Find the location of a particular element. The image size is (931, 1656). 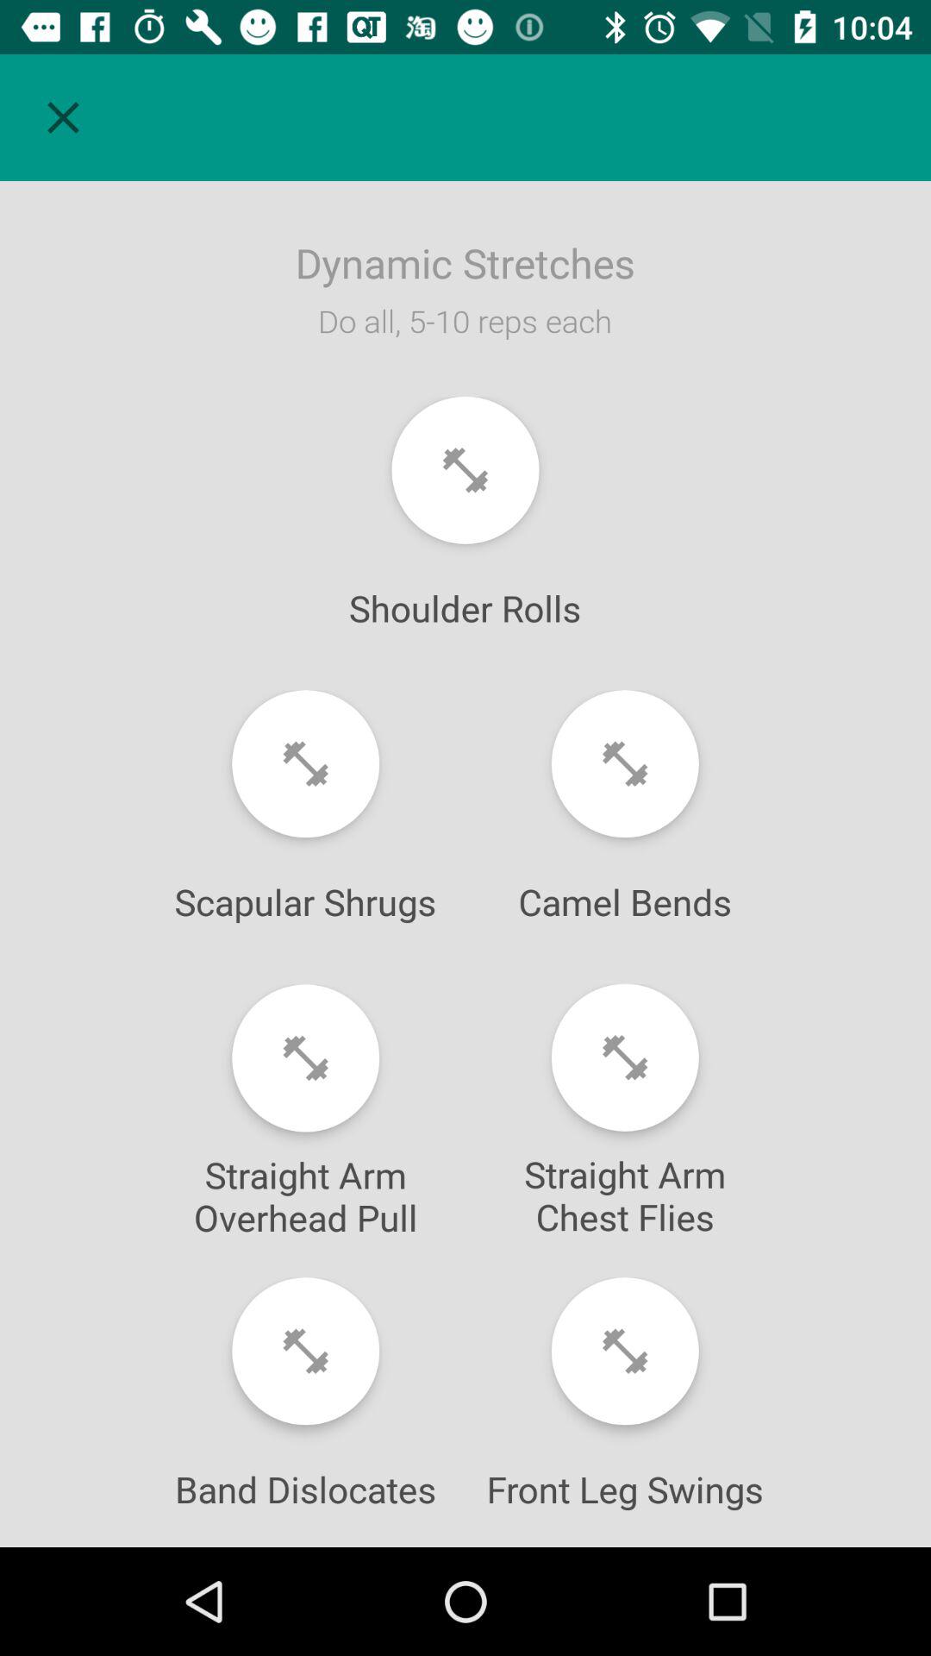

add number of sets for this exercise is located at coordinates (624, 1057).